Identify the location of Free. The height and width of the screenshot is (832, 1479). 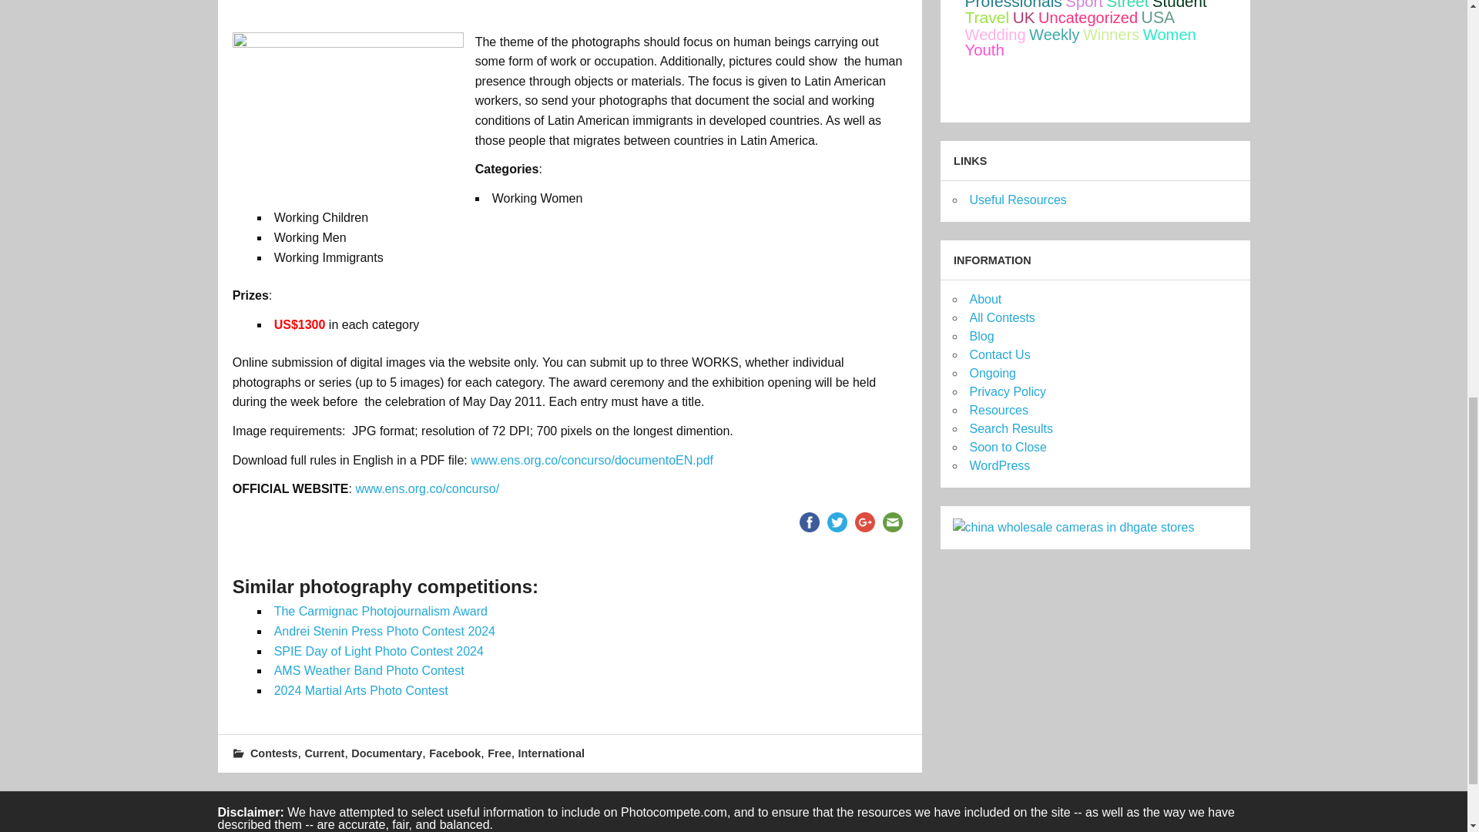
(499, 753).